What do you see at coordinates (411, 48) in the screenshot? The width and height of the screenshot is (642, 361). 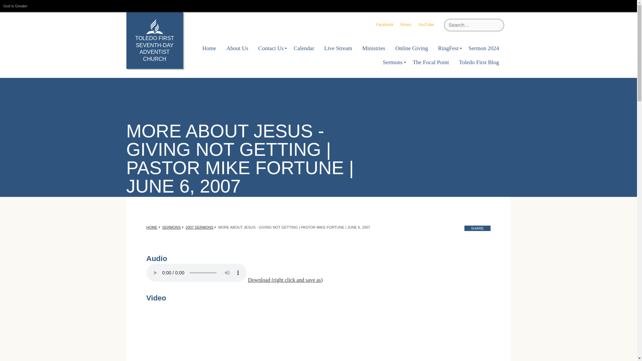 I see `Online Giving` at bounding box center [411, 48].